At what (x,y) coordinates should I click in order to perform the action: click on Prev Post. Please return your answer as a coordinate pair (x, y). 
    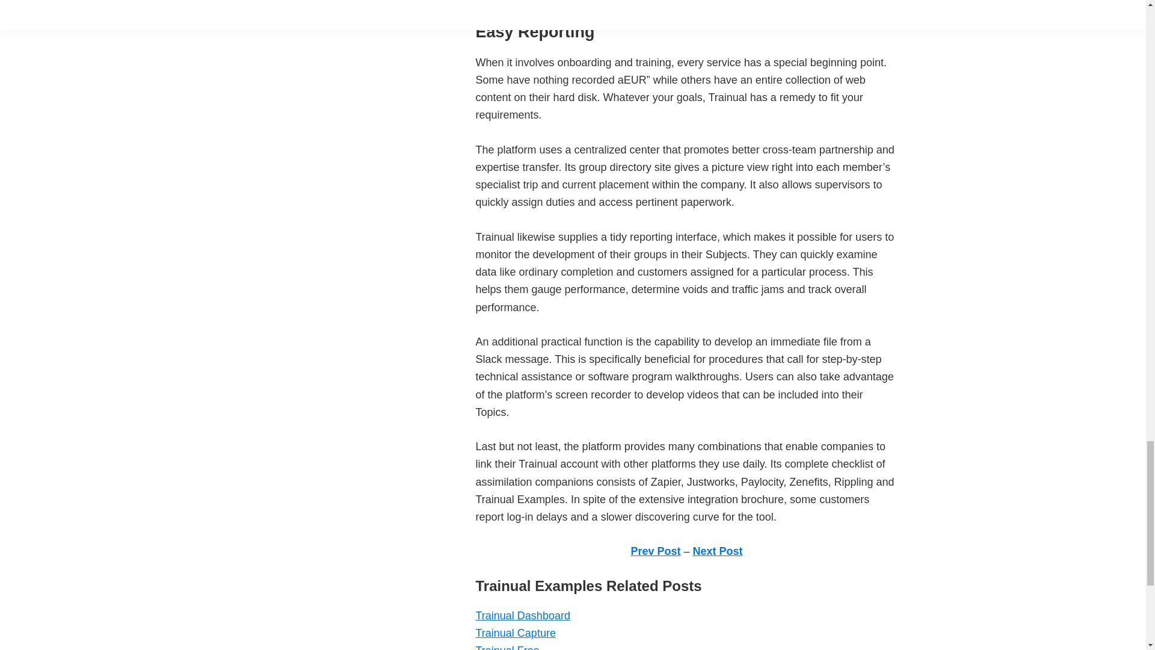
    Looking at the image, I should click on (655, 551).